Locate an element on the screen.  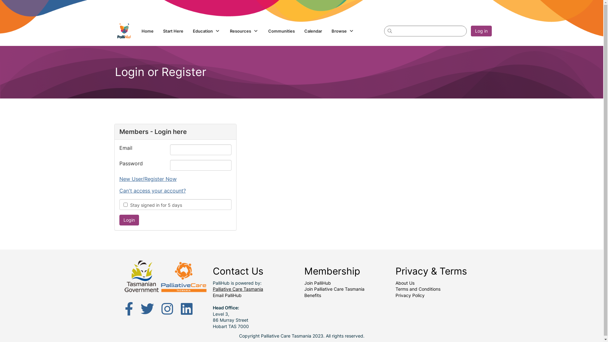
Palliative Care Tasmania is located at coordinates (238, 289).